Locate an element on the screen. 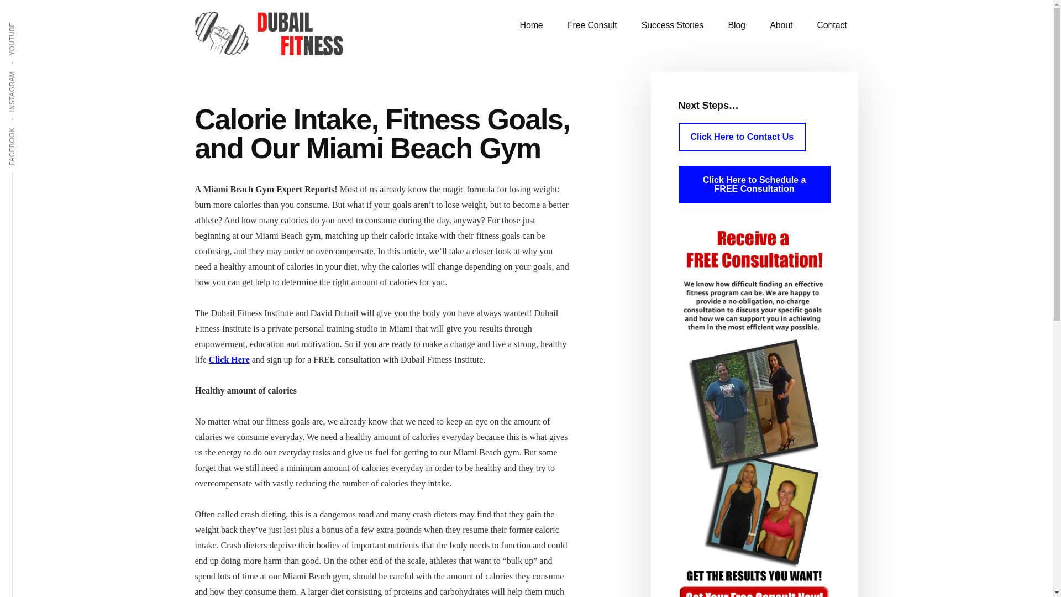 The image size is (1061, 597). Home is located at coordinates (532, 25).